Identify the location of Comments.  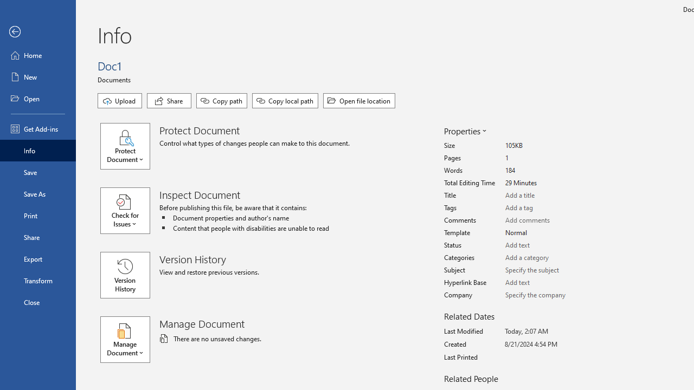
(545, 220).